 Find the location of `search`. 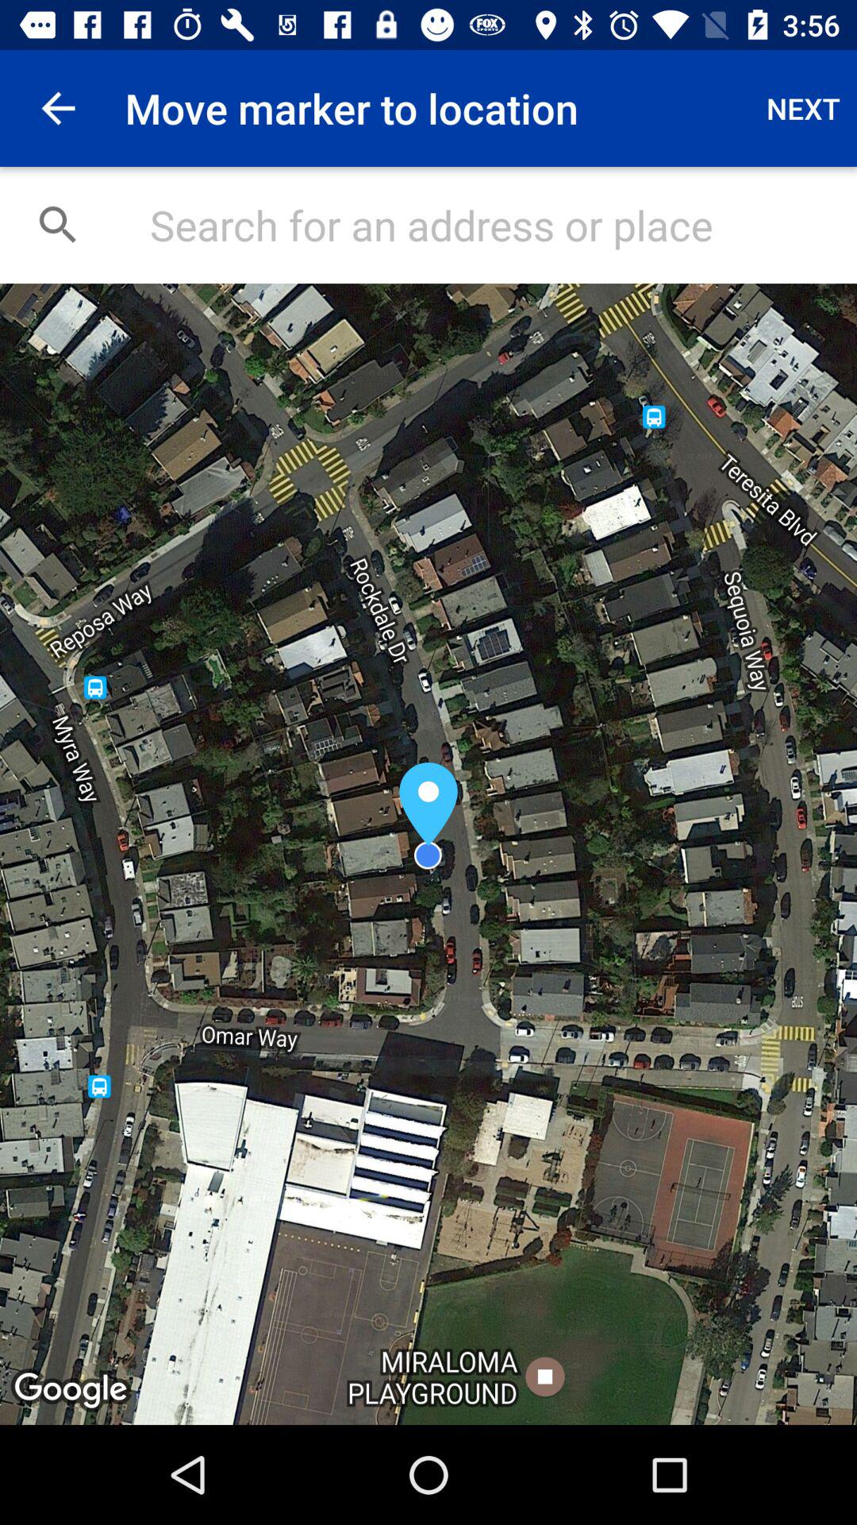

search is located at coordinates (487, 226).